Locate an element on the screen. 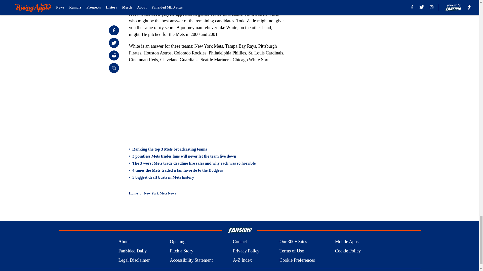 The image size is (483, 271). Terms of Use is located at coordinates (292, 251).